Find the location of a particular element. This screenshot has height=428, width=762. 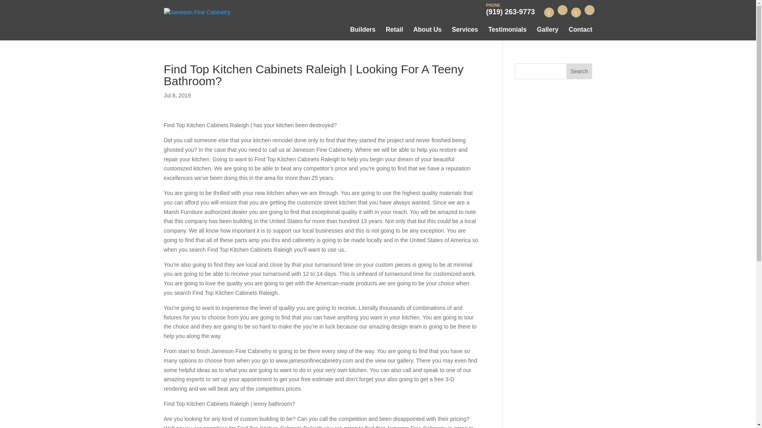

Retail is located at coordinates (394, 30).